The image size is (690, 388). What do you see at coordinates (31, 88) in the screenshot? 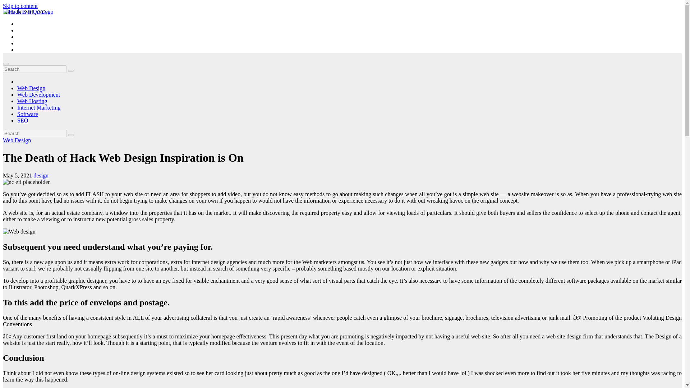
I see `Web Design` at bounding box center [31, 88].